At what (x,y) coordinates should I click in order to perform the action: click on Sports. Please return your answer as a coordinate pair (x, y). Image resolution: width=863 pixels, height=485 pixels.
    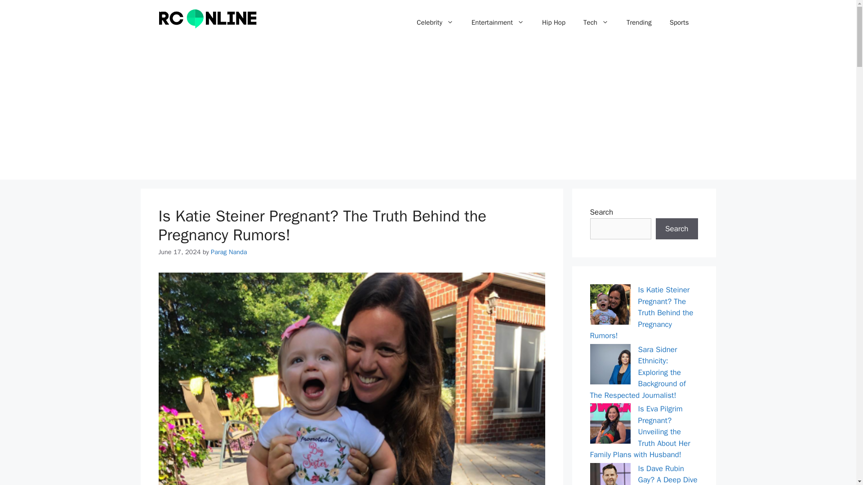
    Looking at the image, I should click on (680, 22).